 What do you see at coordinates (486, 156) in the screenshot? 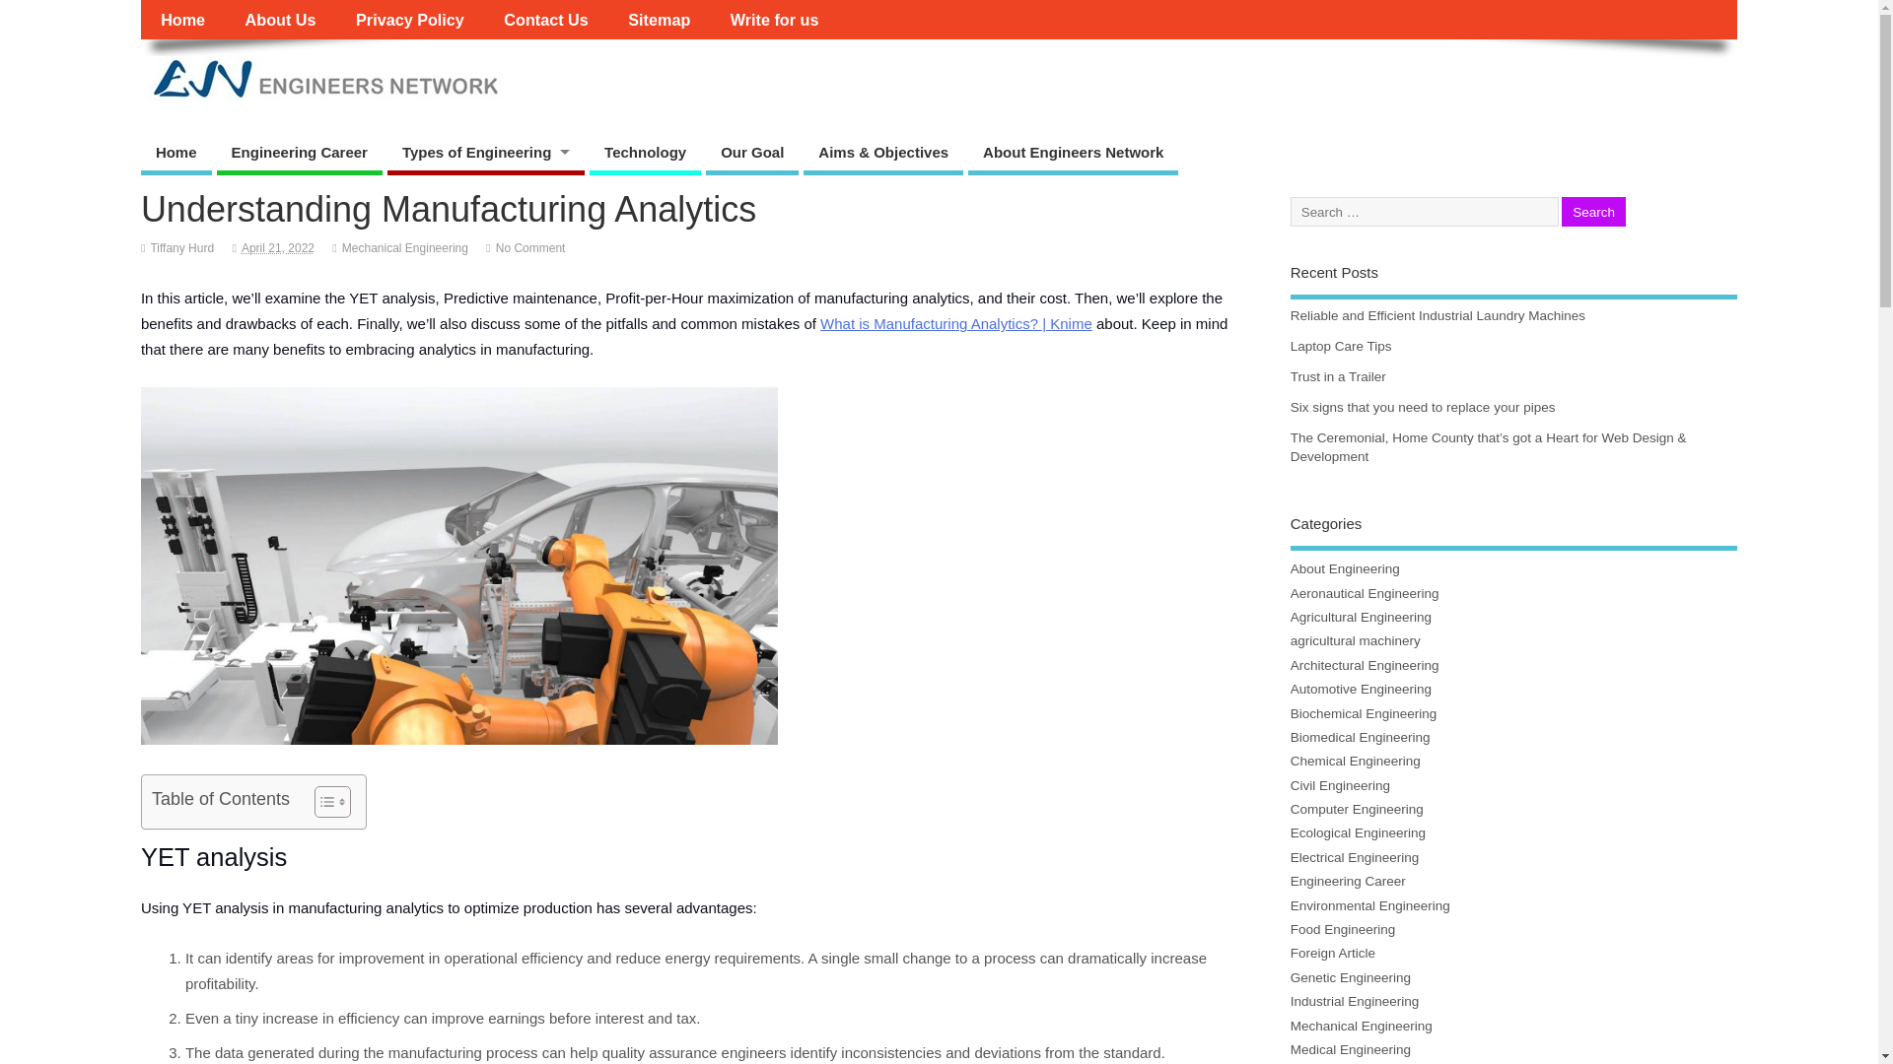
I see `Types of Engineering` at bounding box center [486, 156].